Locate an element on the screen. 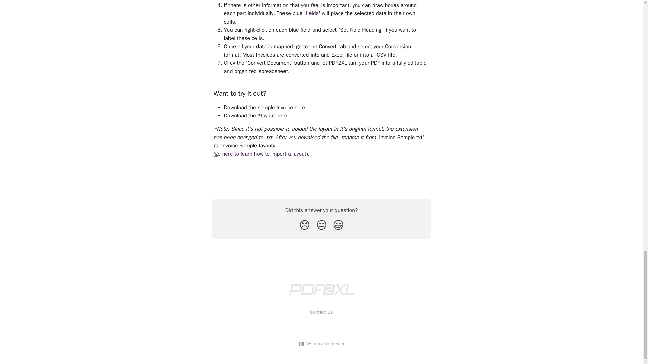 Image resolution: width=648 pixels, height=364 pixels. Contact Us is located at coordinates (321, 312).